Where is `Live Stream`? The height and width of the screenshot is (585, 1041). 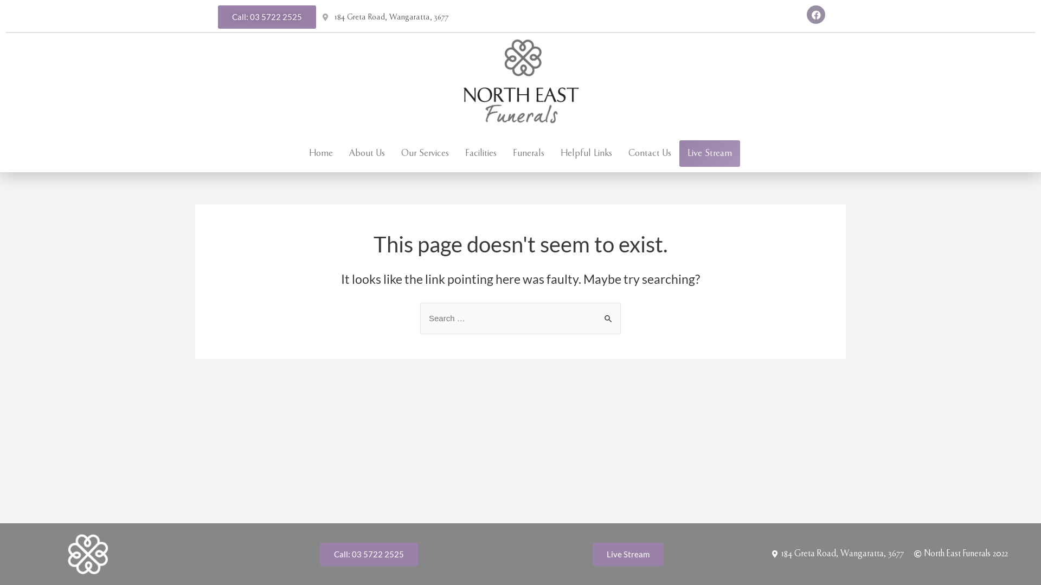
Live Stream is located at coordinates (710, 154).